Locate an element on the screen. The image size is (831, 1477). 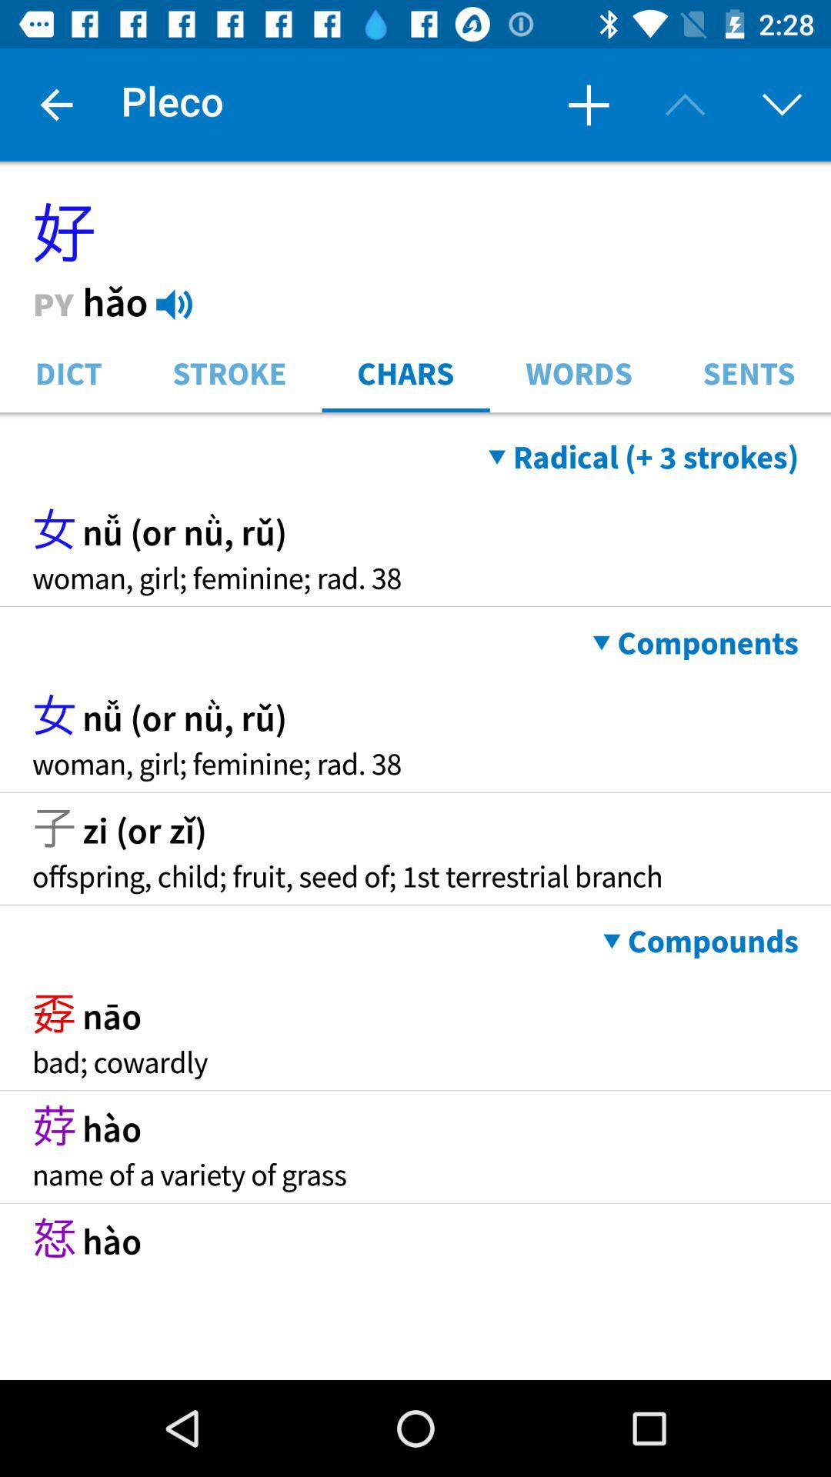
launch the  radical (+ 3 strokes) item is located at coordinates (643, 457).